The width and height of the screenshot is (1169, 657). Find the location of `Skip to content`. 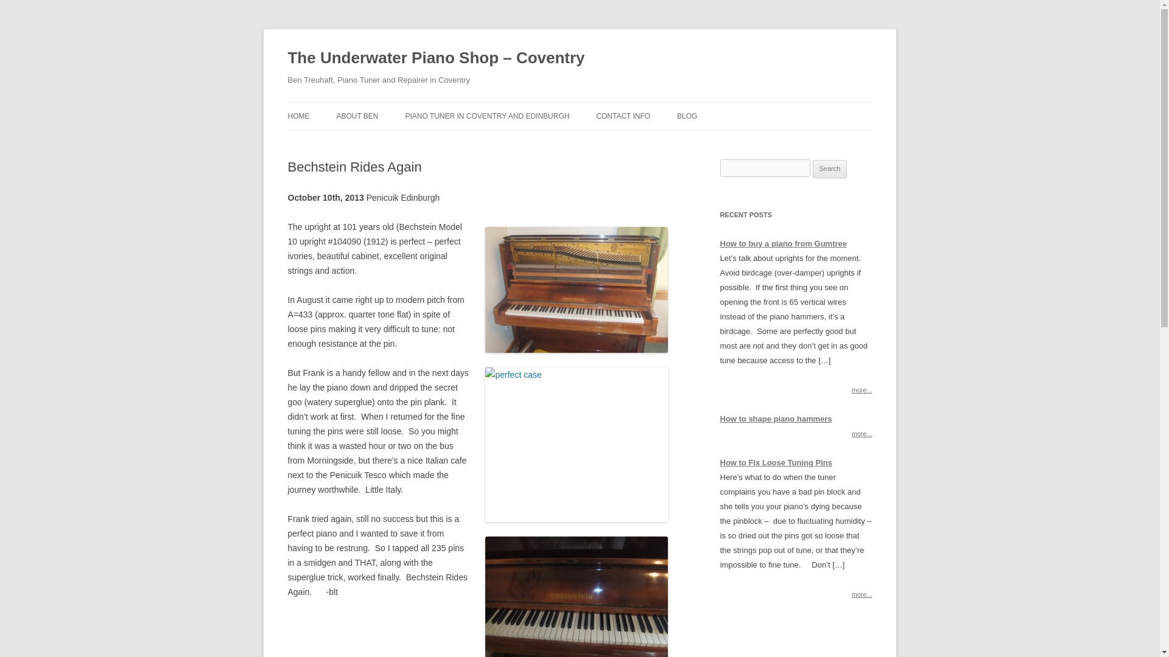

Skip to content is located at coordinates (608, 106).